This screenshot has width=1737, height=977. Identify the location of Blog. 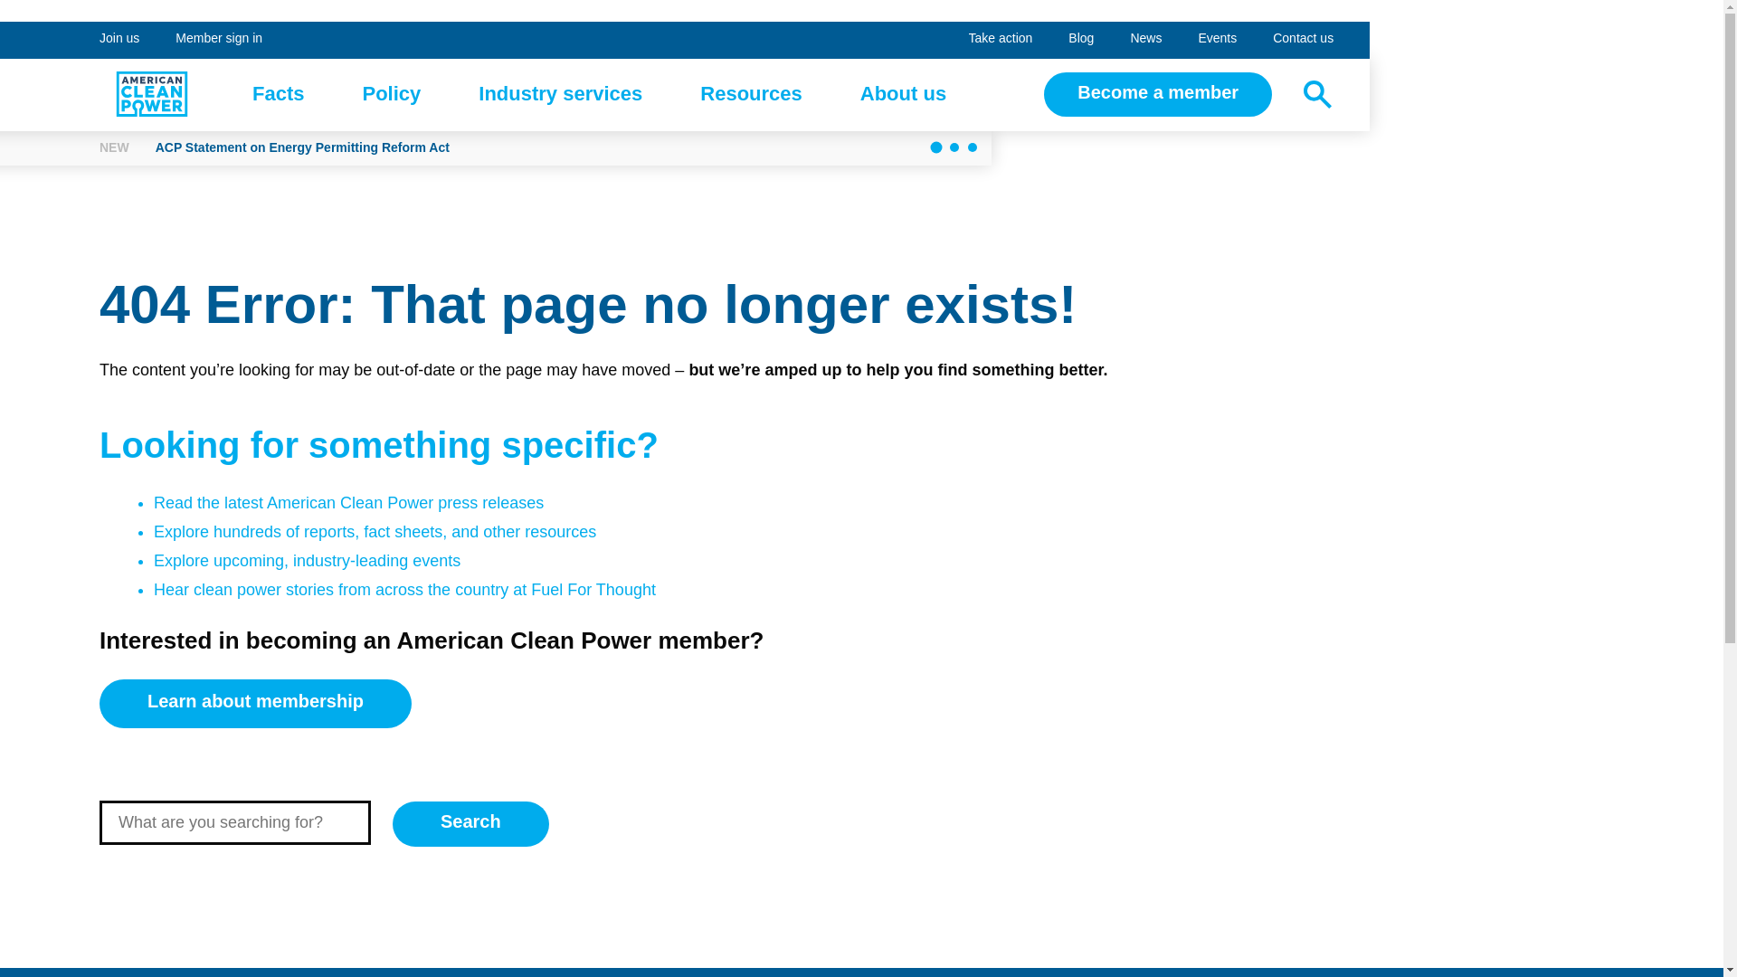
(1303, 40).